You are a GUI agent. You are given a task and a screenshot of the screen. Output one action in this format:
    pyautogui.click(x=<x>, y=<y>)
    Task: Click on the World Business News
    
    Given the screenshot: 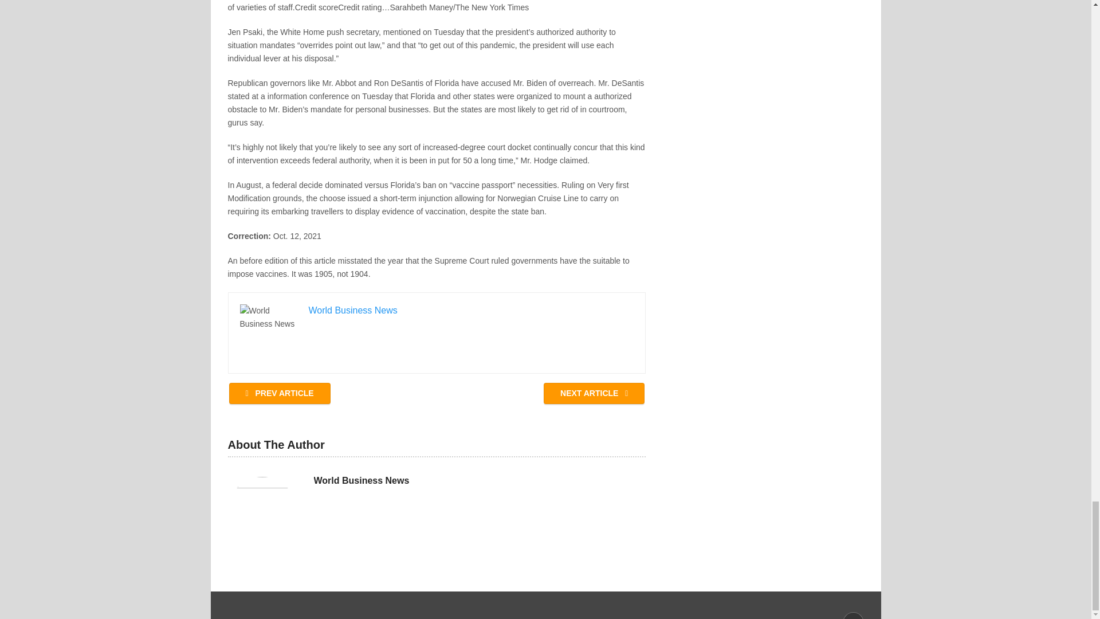 What is the action you would take?
    pyautogui.click(x=361, y=480)
    